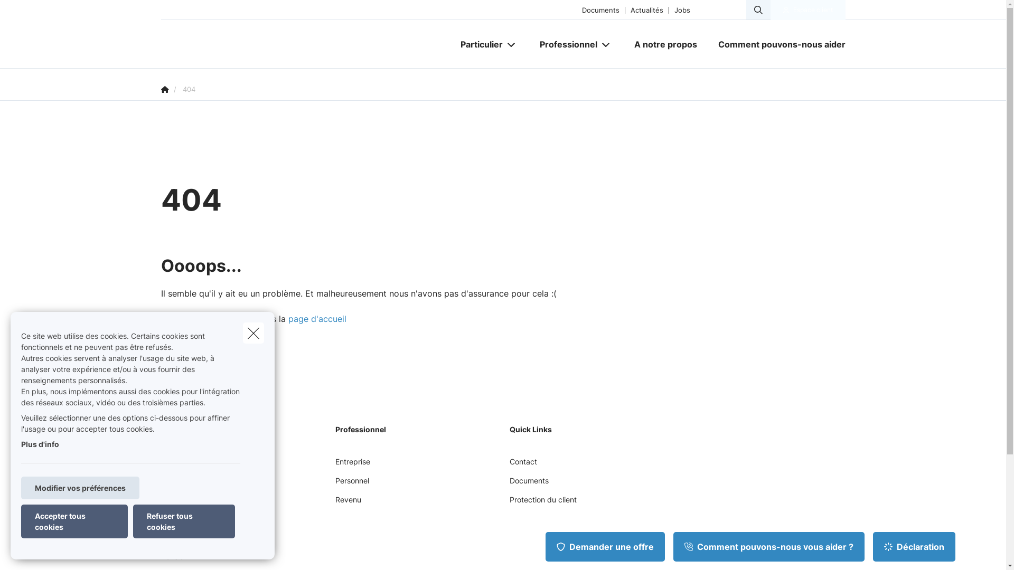  Describe the element at coordinates (184, 521) in the screenshot. I see `Refuser tous cookies` at that location.